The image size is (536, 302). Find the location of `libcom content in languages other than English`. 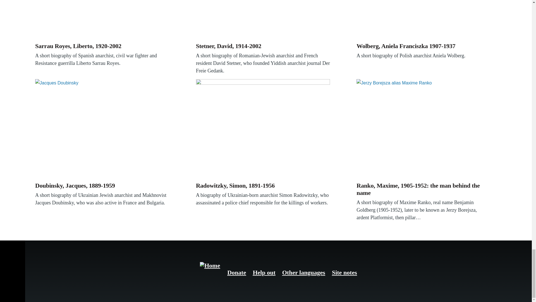

libcom content in languages other than English is located at coordinates (304, 272).